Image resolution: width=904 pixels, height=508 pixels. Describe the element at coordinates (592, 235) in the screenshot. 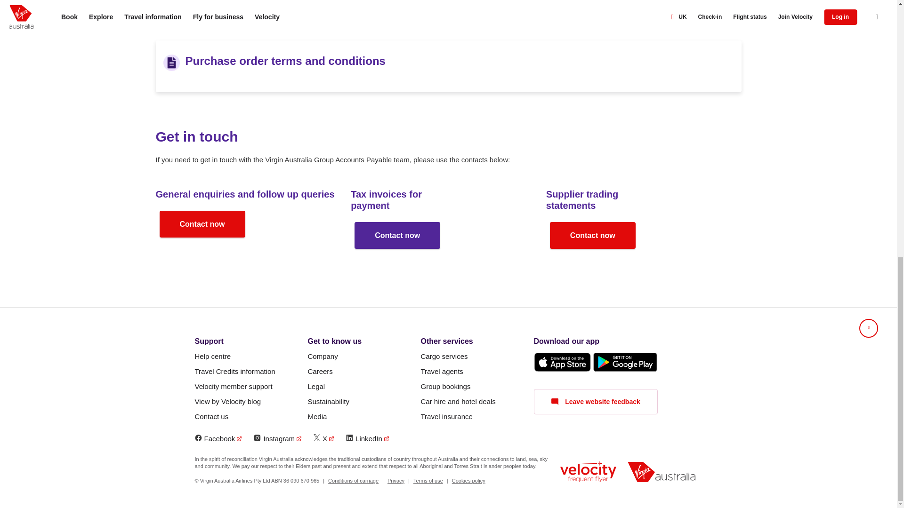

I see `Contact now` at that location.